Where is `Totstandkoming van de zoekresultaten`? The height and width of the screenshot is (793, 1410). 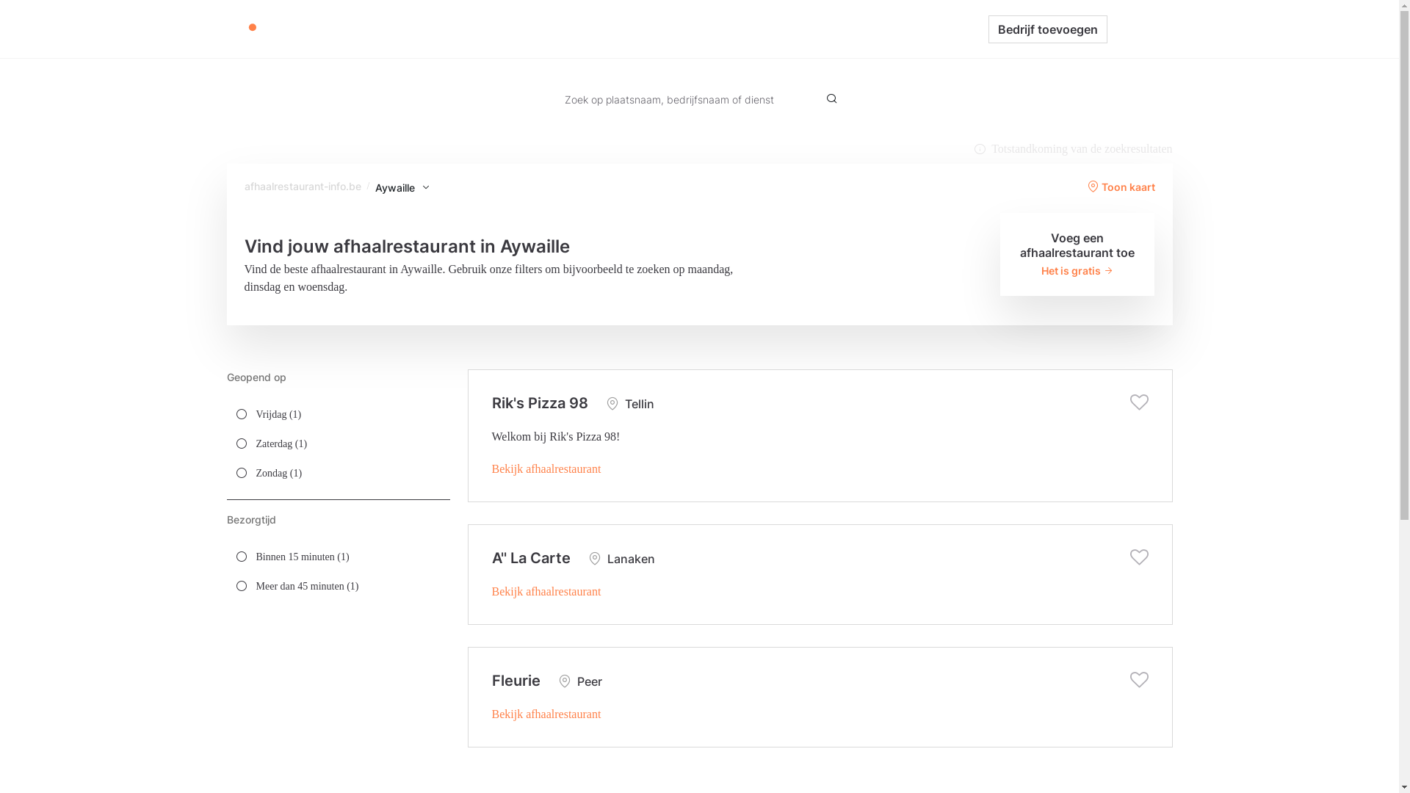
Totstandkoming van de zoekresultaten is located at coordinates (1073, 149).